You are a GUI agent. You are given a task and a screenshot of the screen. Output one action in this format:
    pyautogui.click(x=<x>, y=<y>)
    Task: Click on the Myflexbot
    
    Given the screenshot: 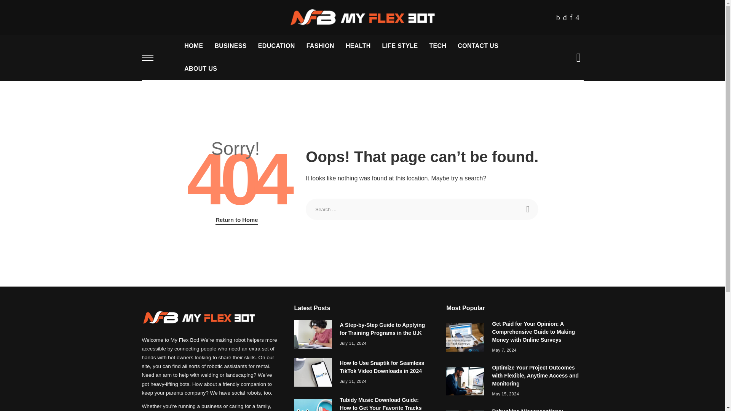 What is the action you would take?
    pyautogui.click(x=362, y=18)
    